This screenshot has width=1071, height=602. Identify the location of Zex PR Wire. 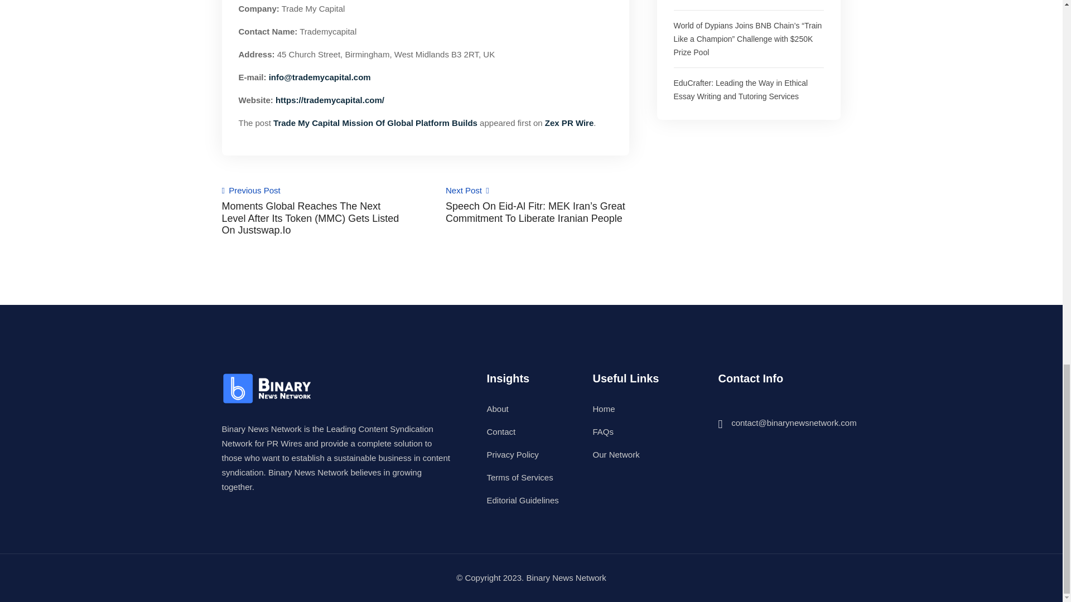
(569, 123).